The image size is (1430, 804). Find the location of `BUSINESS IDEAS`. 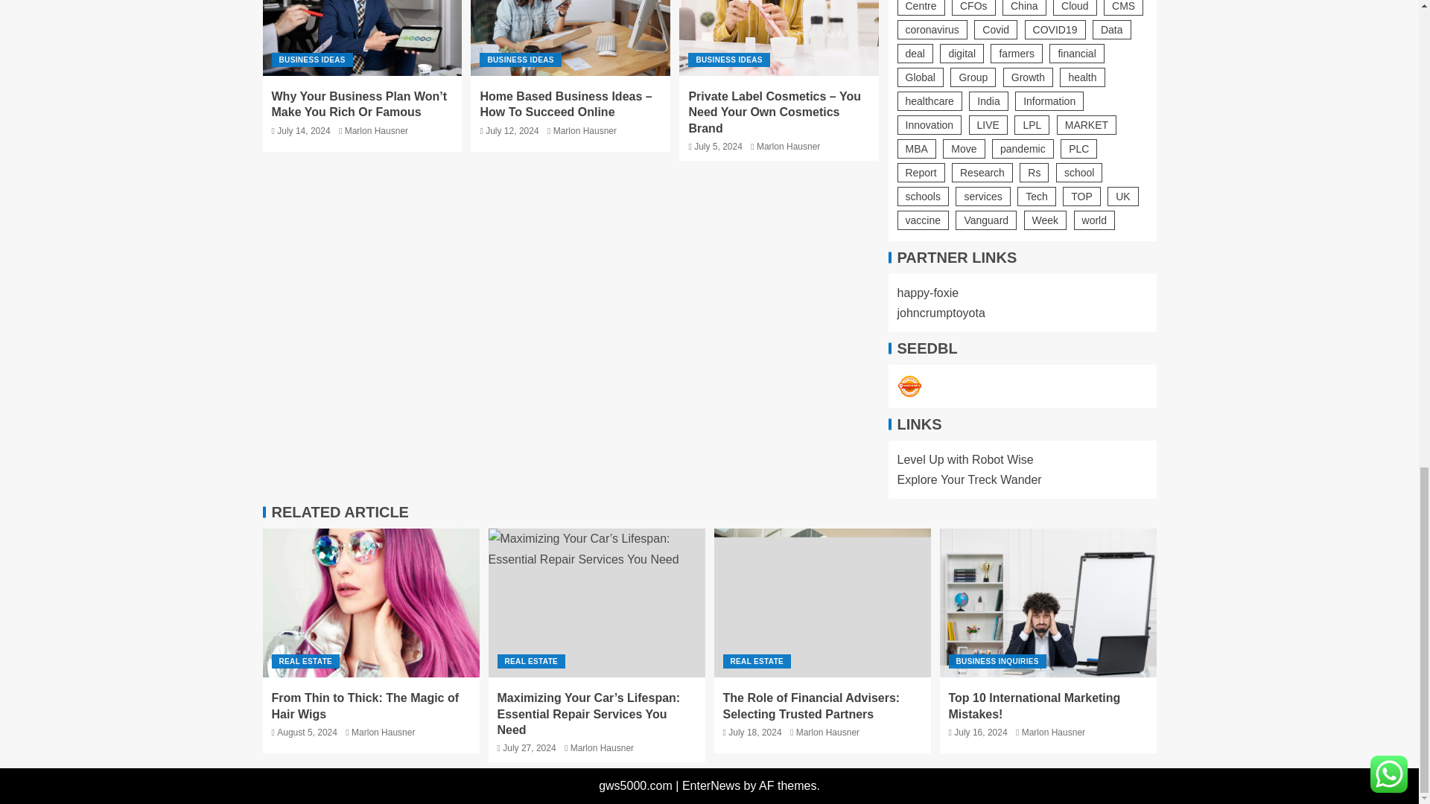

BUSINESS IDEAS is located at coordinates (311, 60).